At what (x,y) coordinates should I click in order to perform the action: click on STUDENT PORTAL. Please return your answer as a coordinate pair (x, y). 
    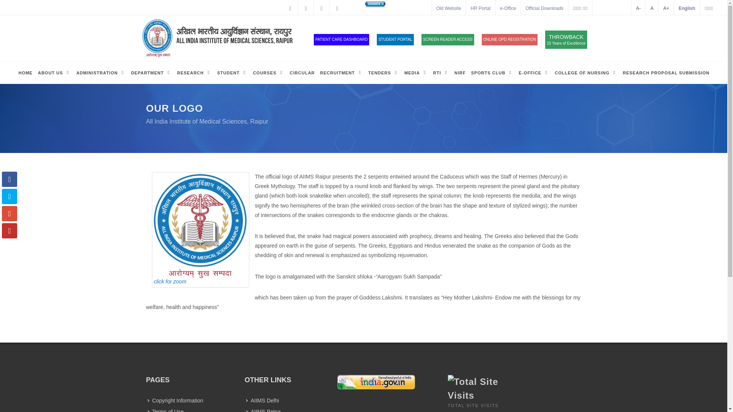
    Looking at the image, I should click on (411, 8).